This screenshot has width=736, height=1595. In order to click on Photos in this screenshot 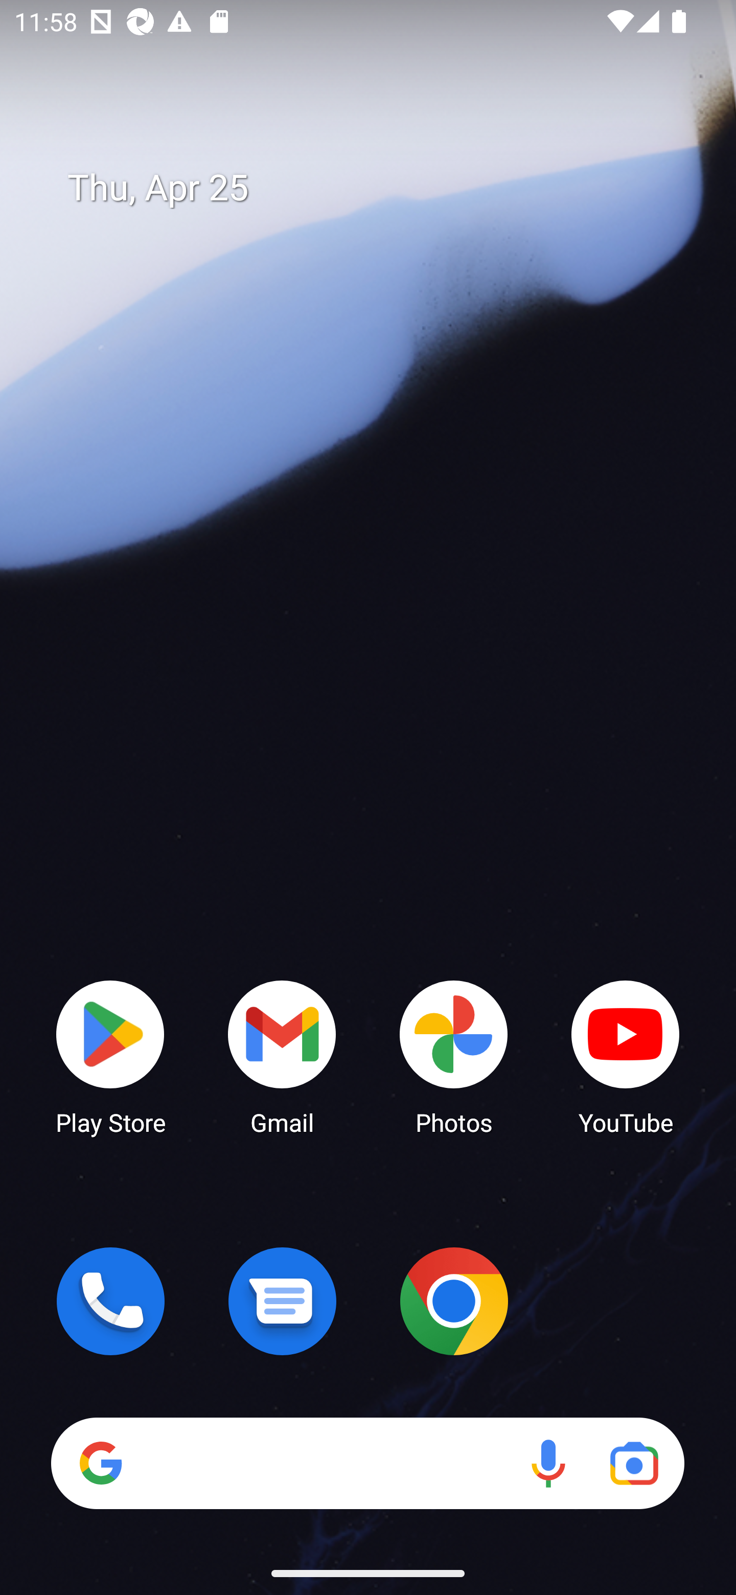, I will do `click(454, 1056)`.